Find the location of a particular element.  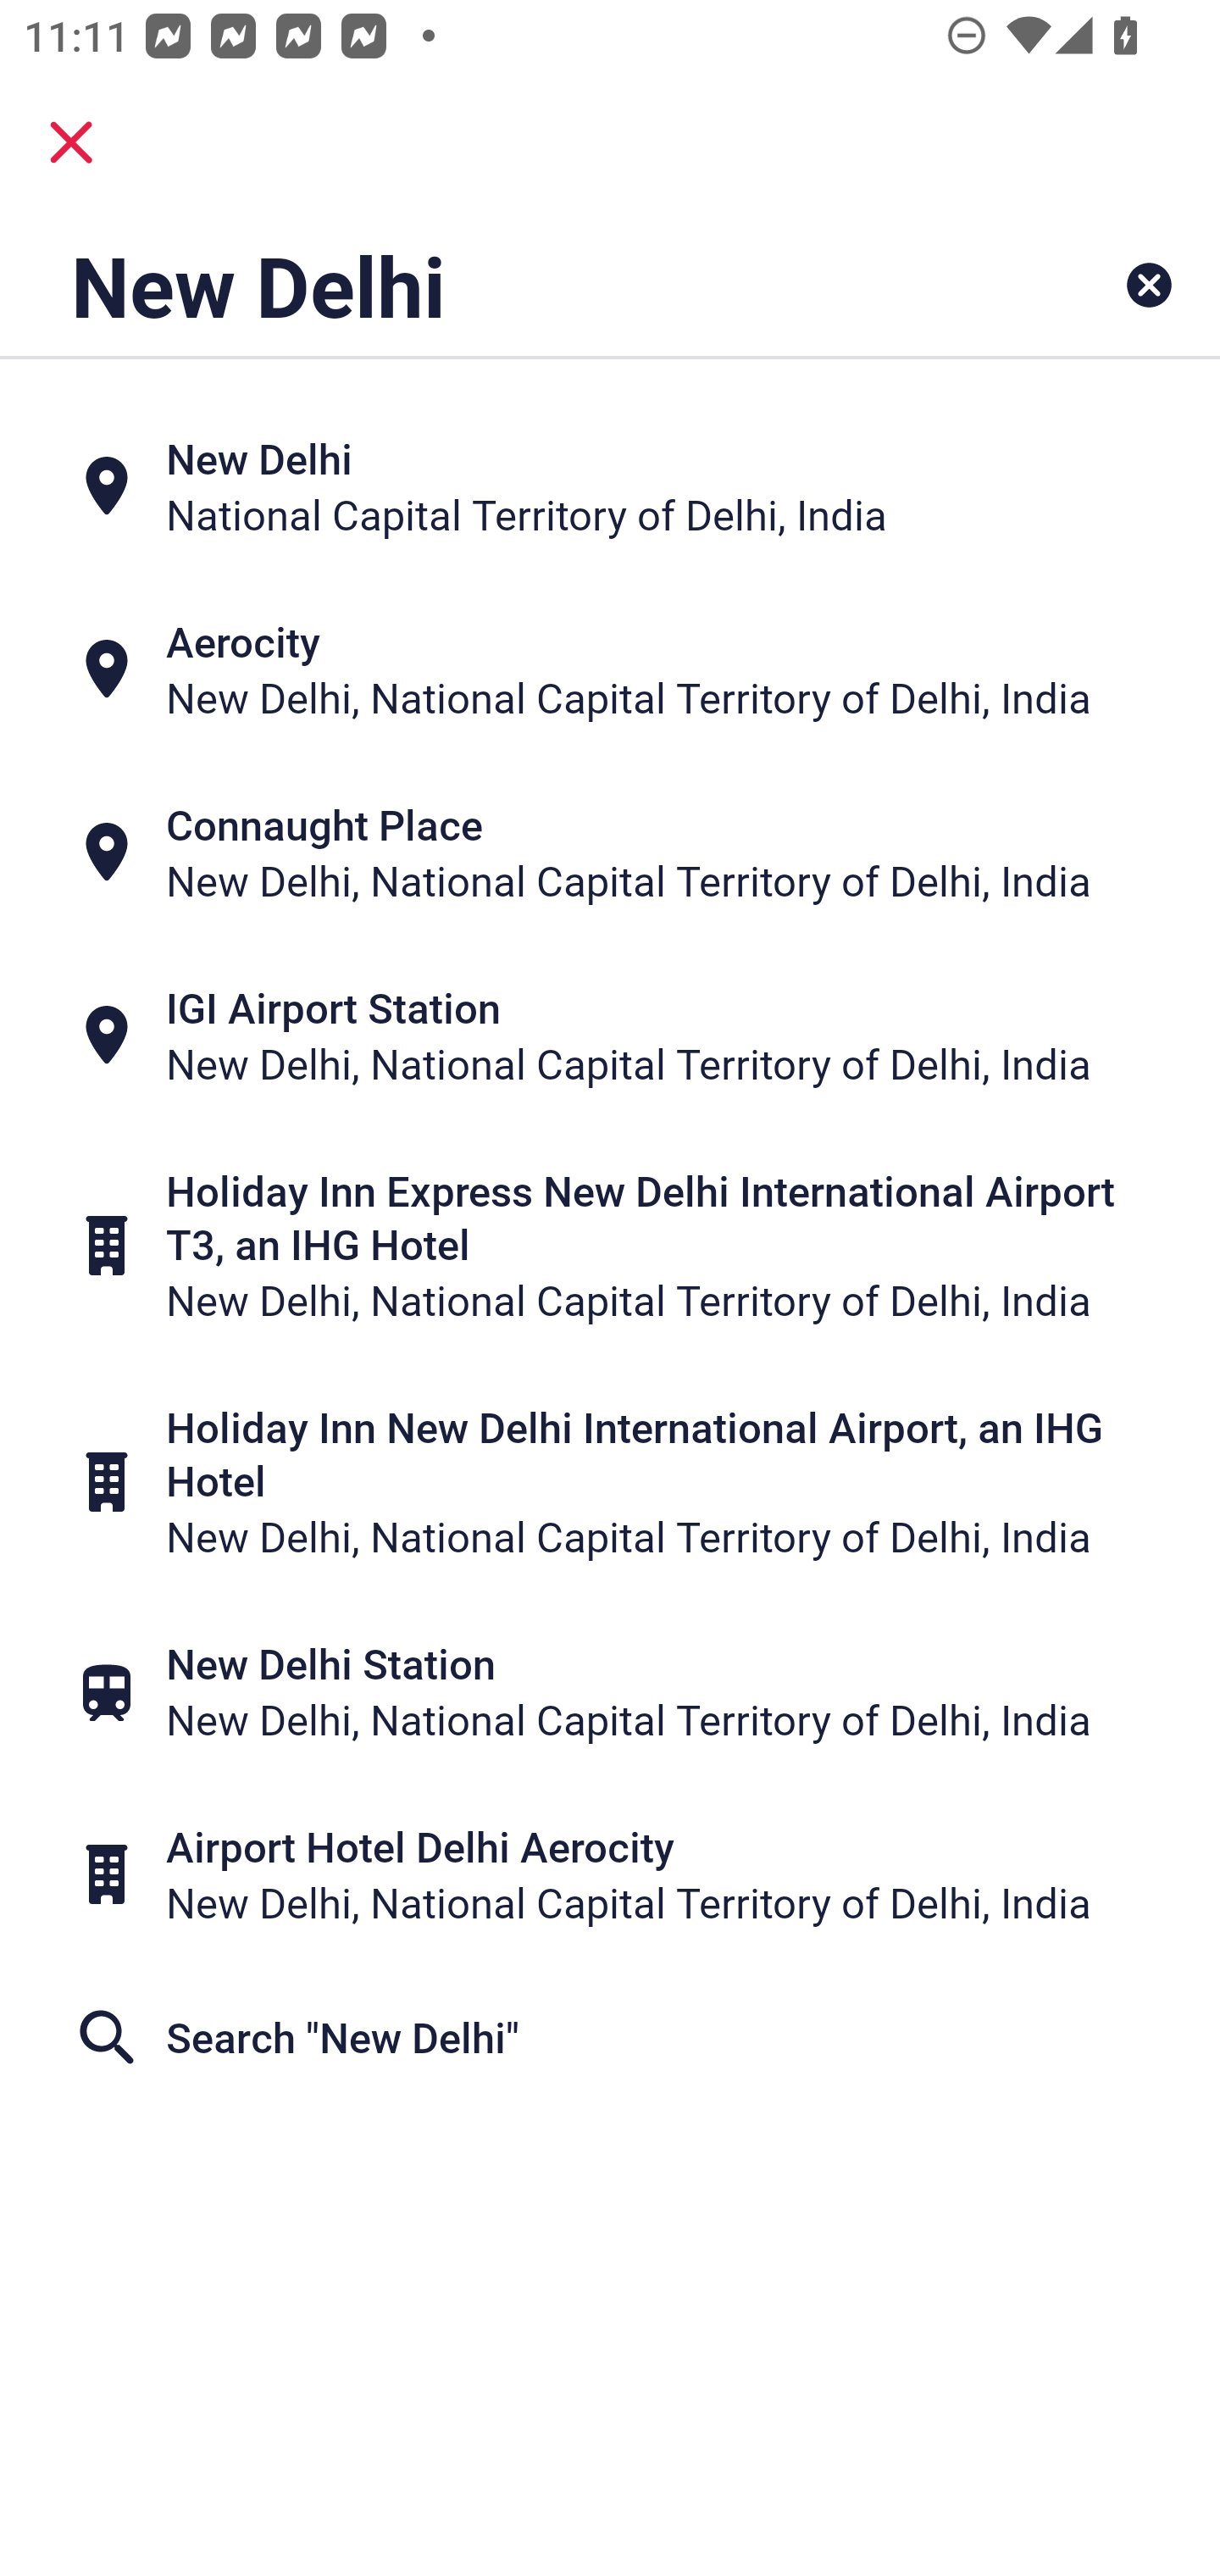

close. is located at coordinates (71, 142).